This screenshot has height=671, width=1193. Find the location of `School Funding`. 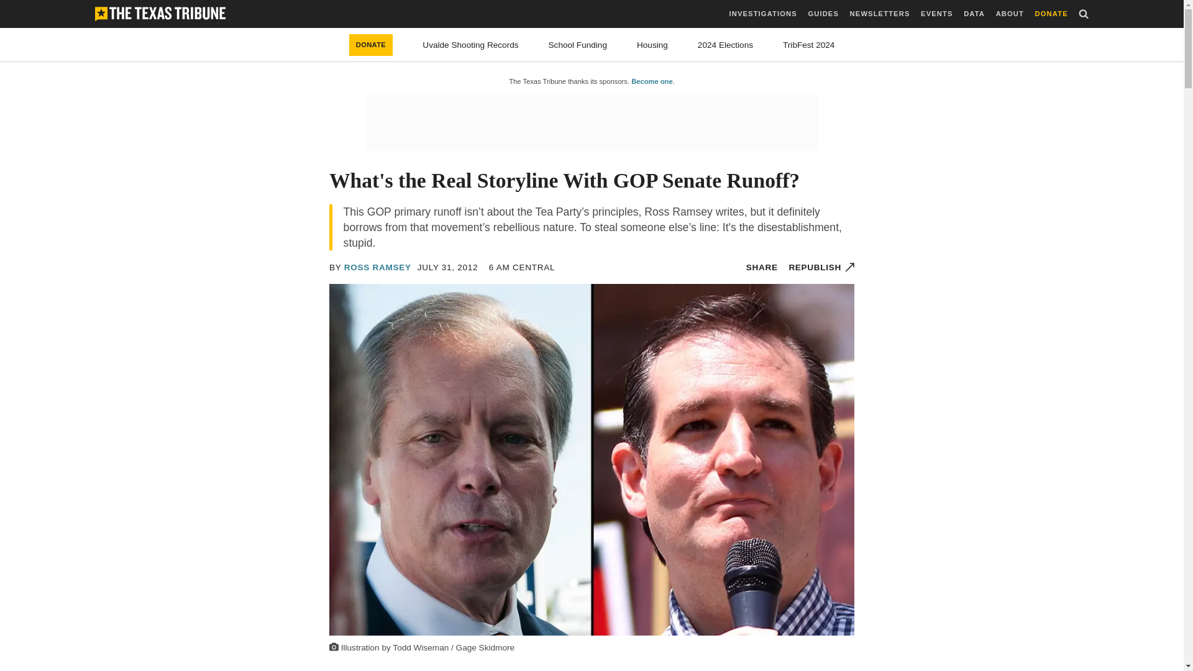

School Funding is located at coordinates (578, 45).